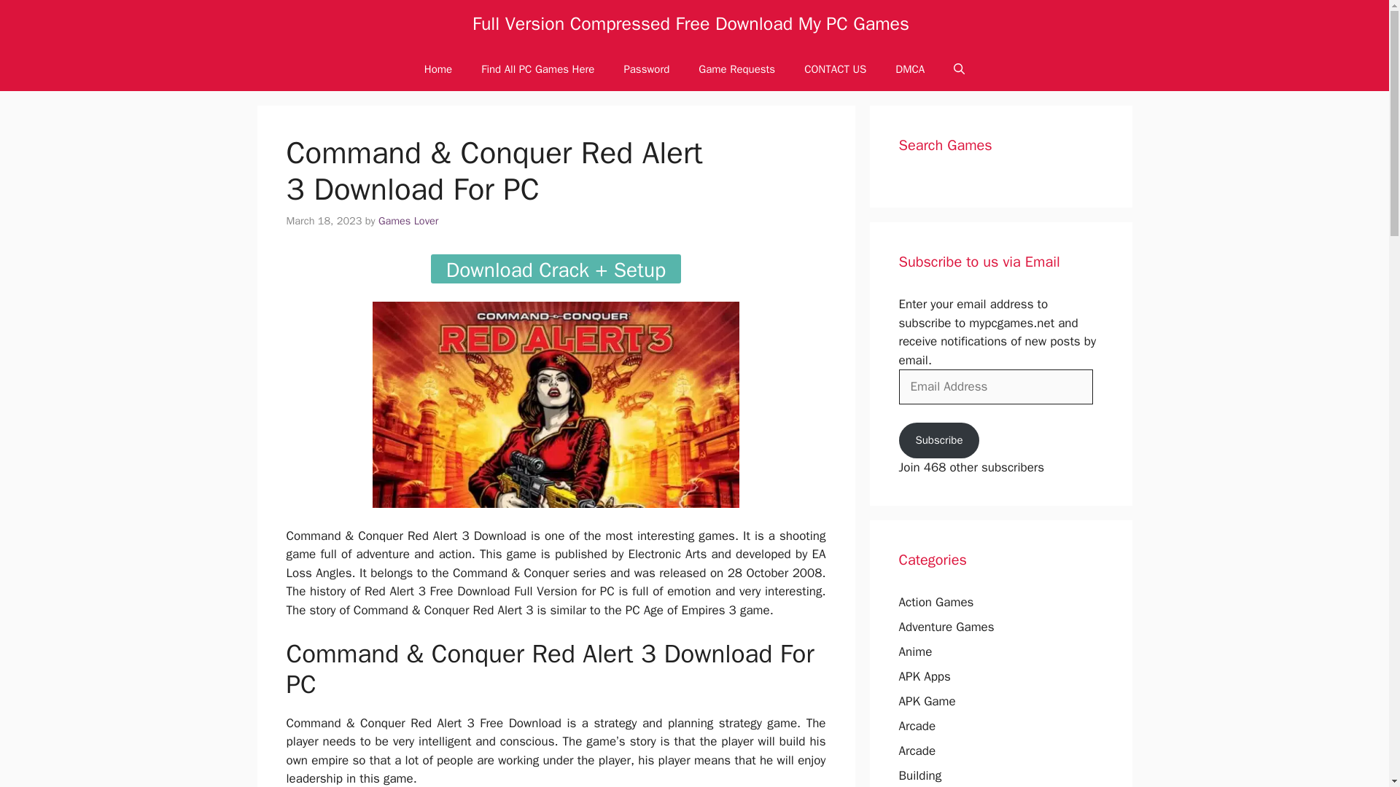 The height and width of the screenshot is (787, 1400). I want to click on Subscribe, so click(938, 440).